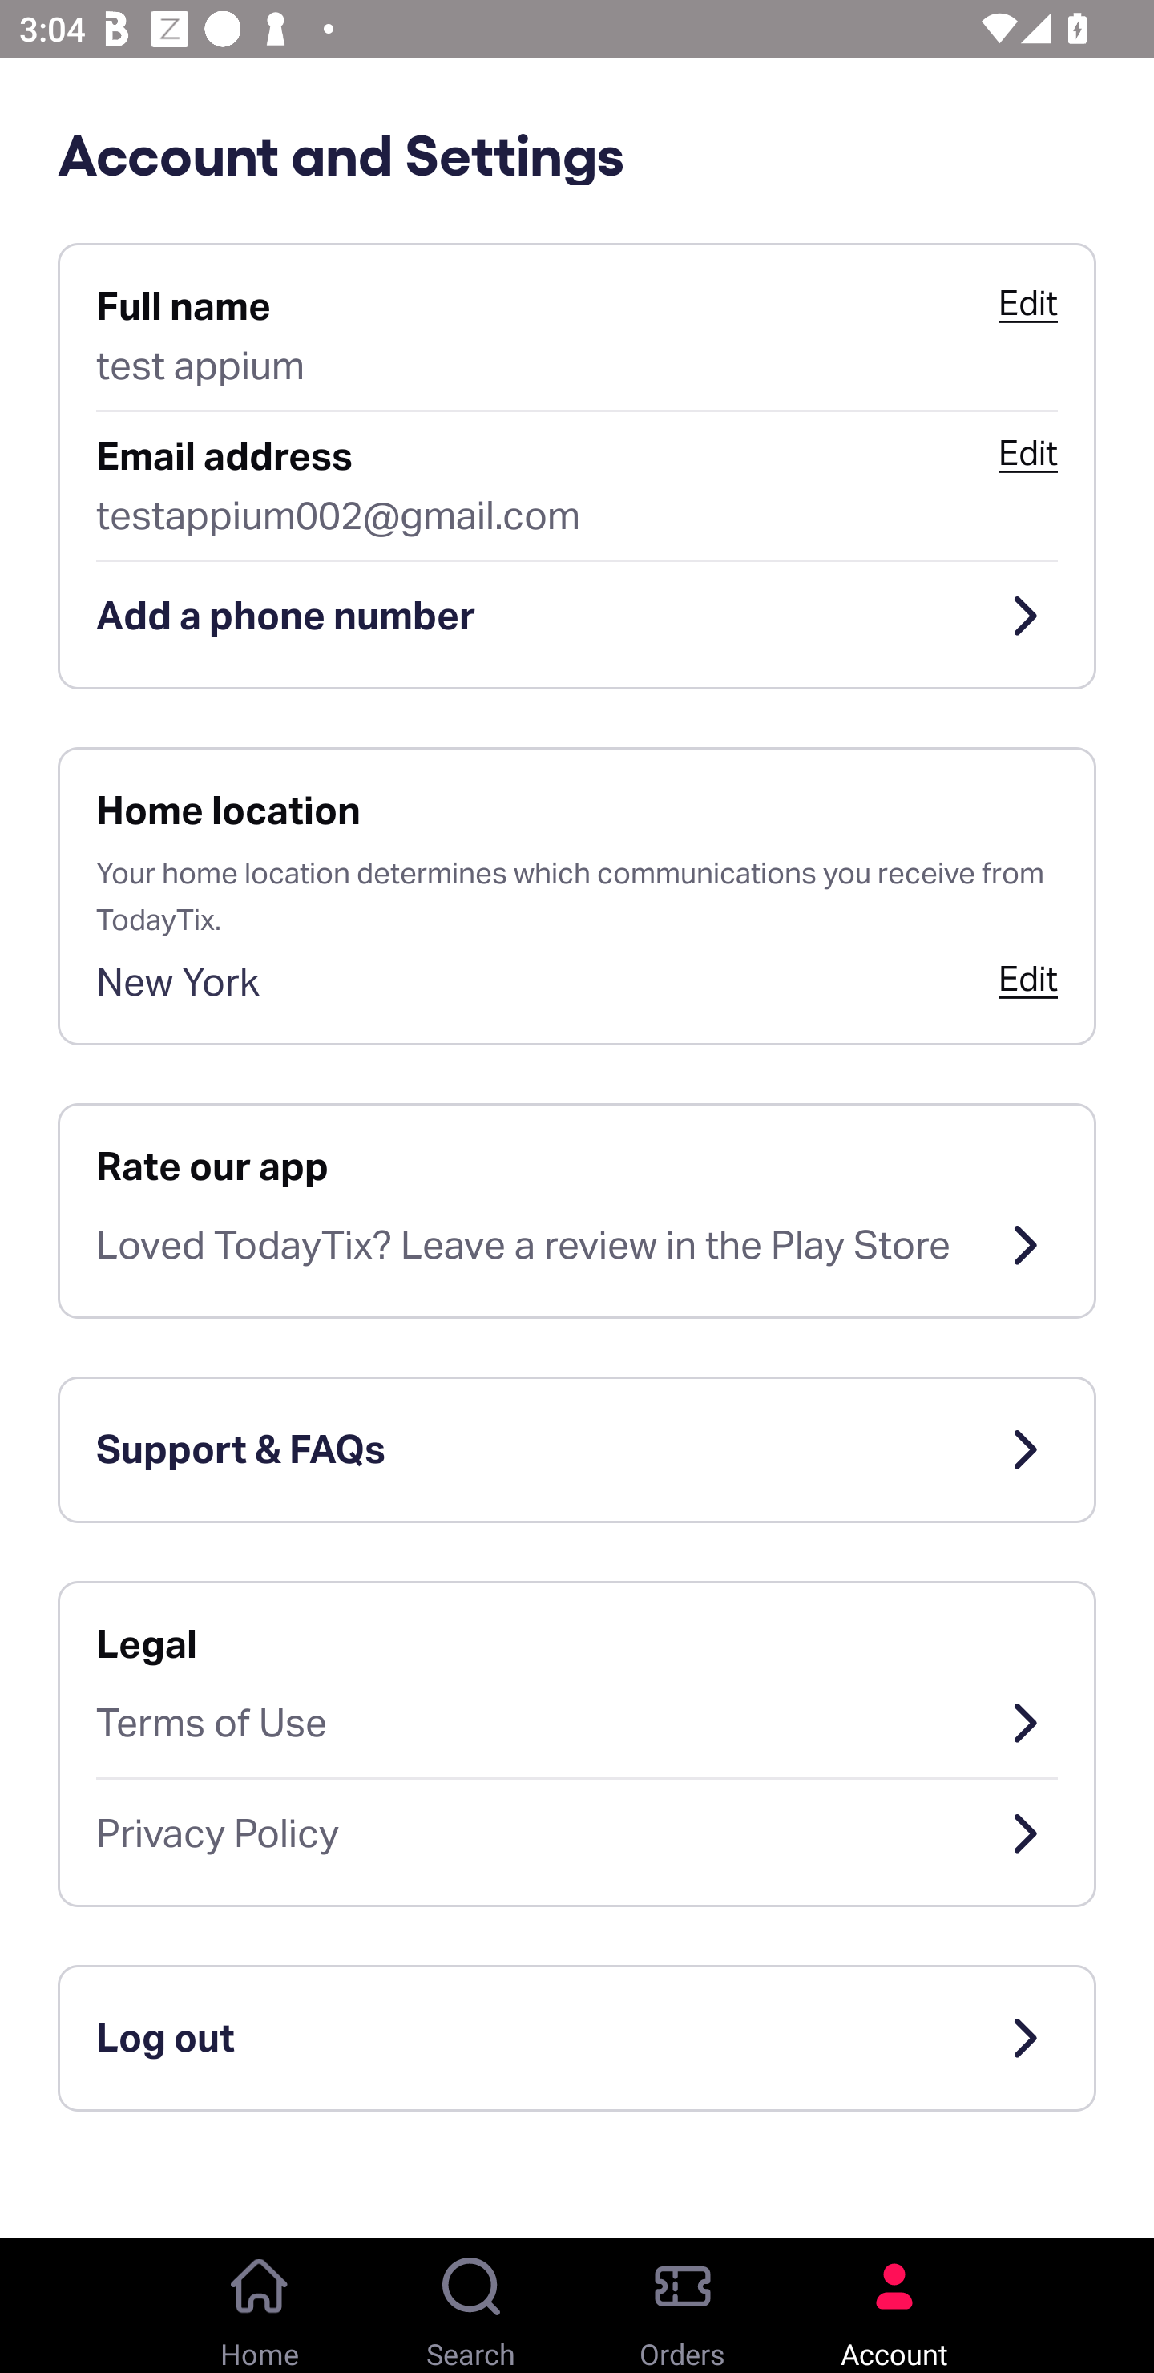  Describe the element at coordinates (577, 1834) in the screenshot. I see `Privacy Policy` at that location.